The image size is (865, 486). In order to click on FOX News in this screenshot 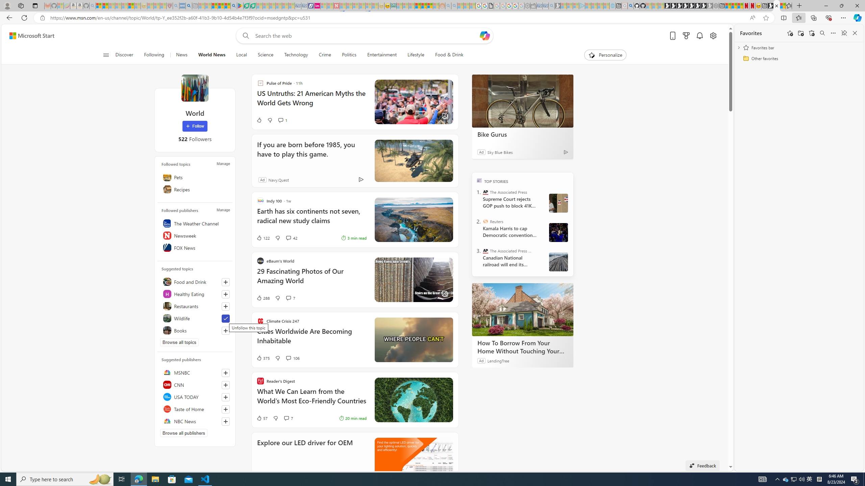, I will do `click(195, 248)`.